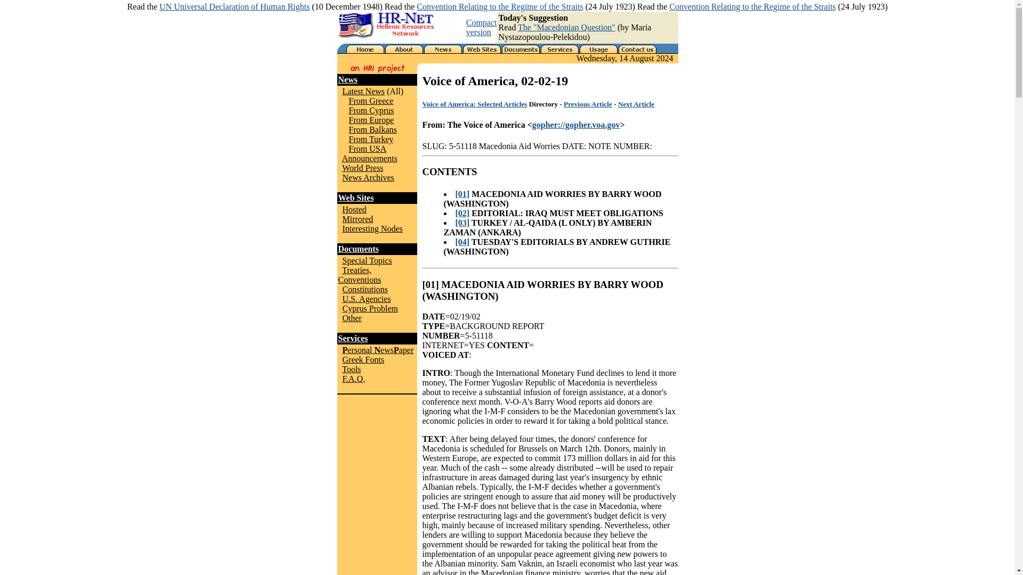  What do you see at coordinates (370, 158) in the screenshot?
I see `Announcements` at bounding box center [370, 158].